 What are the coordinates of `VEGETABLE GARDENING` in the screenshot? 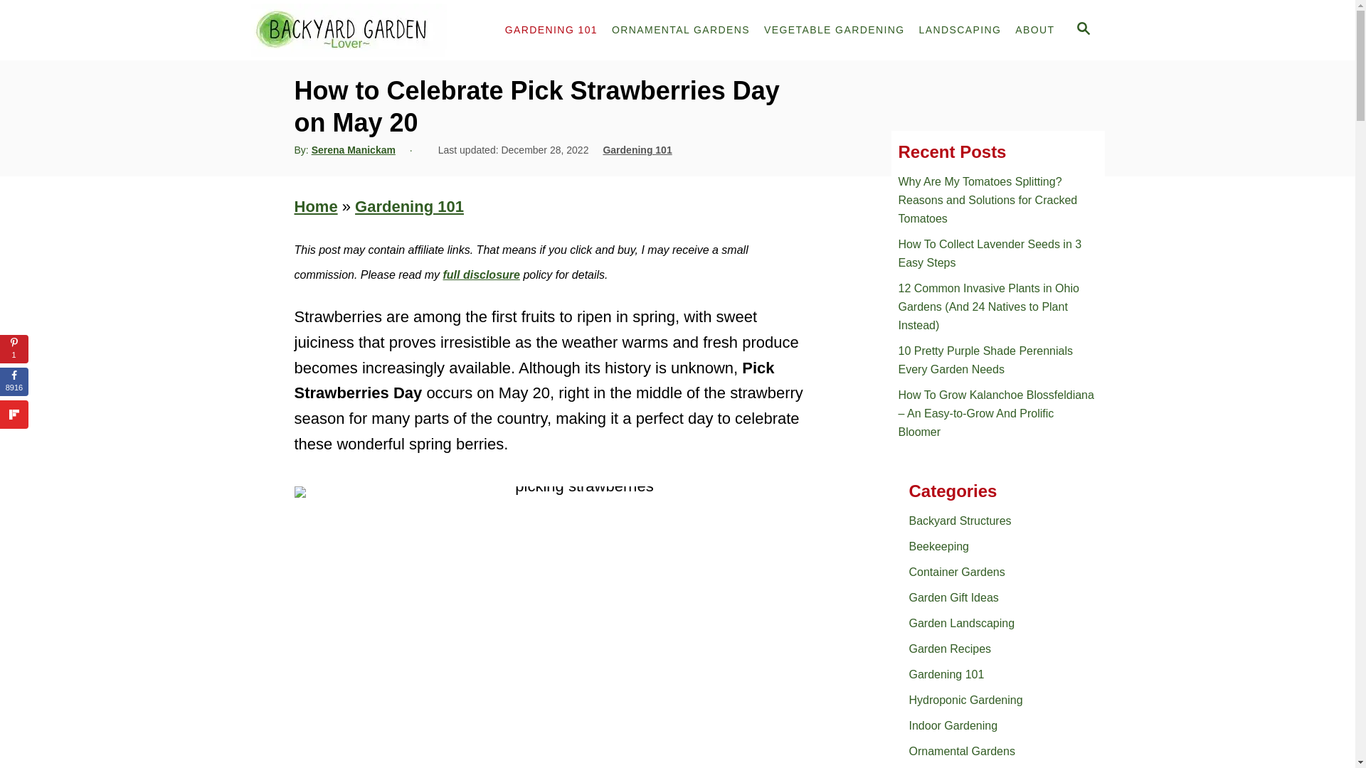 It's located at (834, 30).